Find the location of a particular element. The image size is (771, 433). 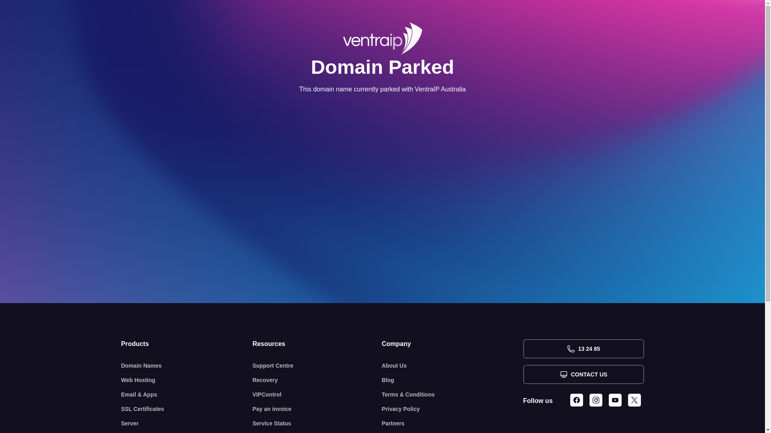

13 24 85 is located at coordinates (583, 349).